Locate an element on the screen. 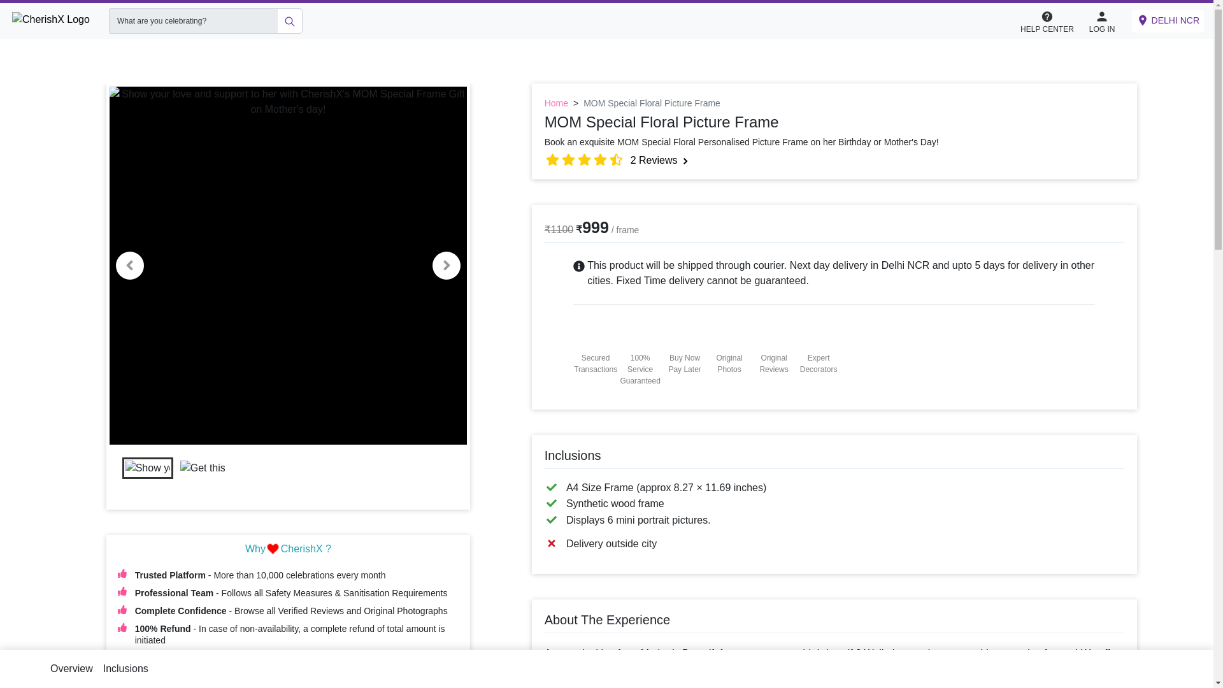 The width and height of the screenshot is (1223, 688). DELHI NCR is located at coordinates (1168, 20).